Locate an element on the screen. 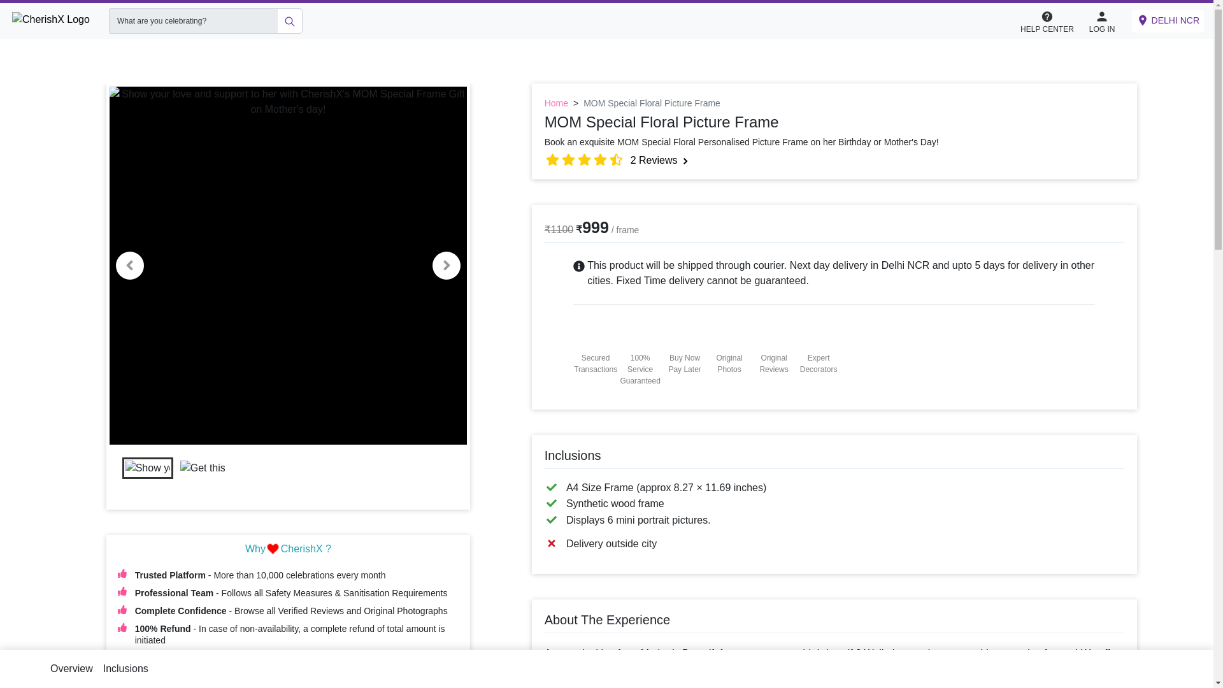 The width and height of the screenshot is (1223, 688). DELHI NCR is located at coordinates (1168, 20).